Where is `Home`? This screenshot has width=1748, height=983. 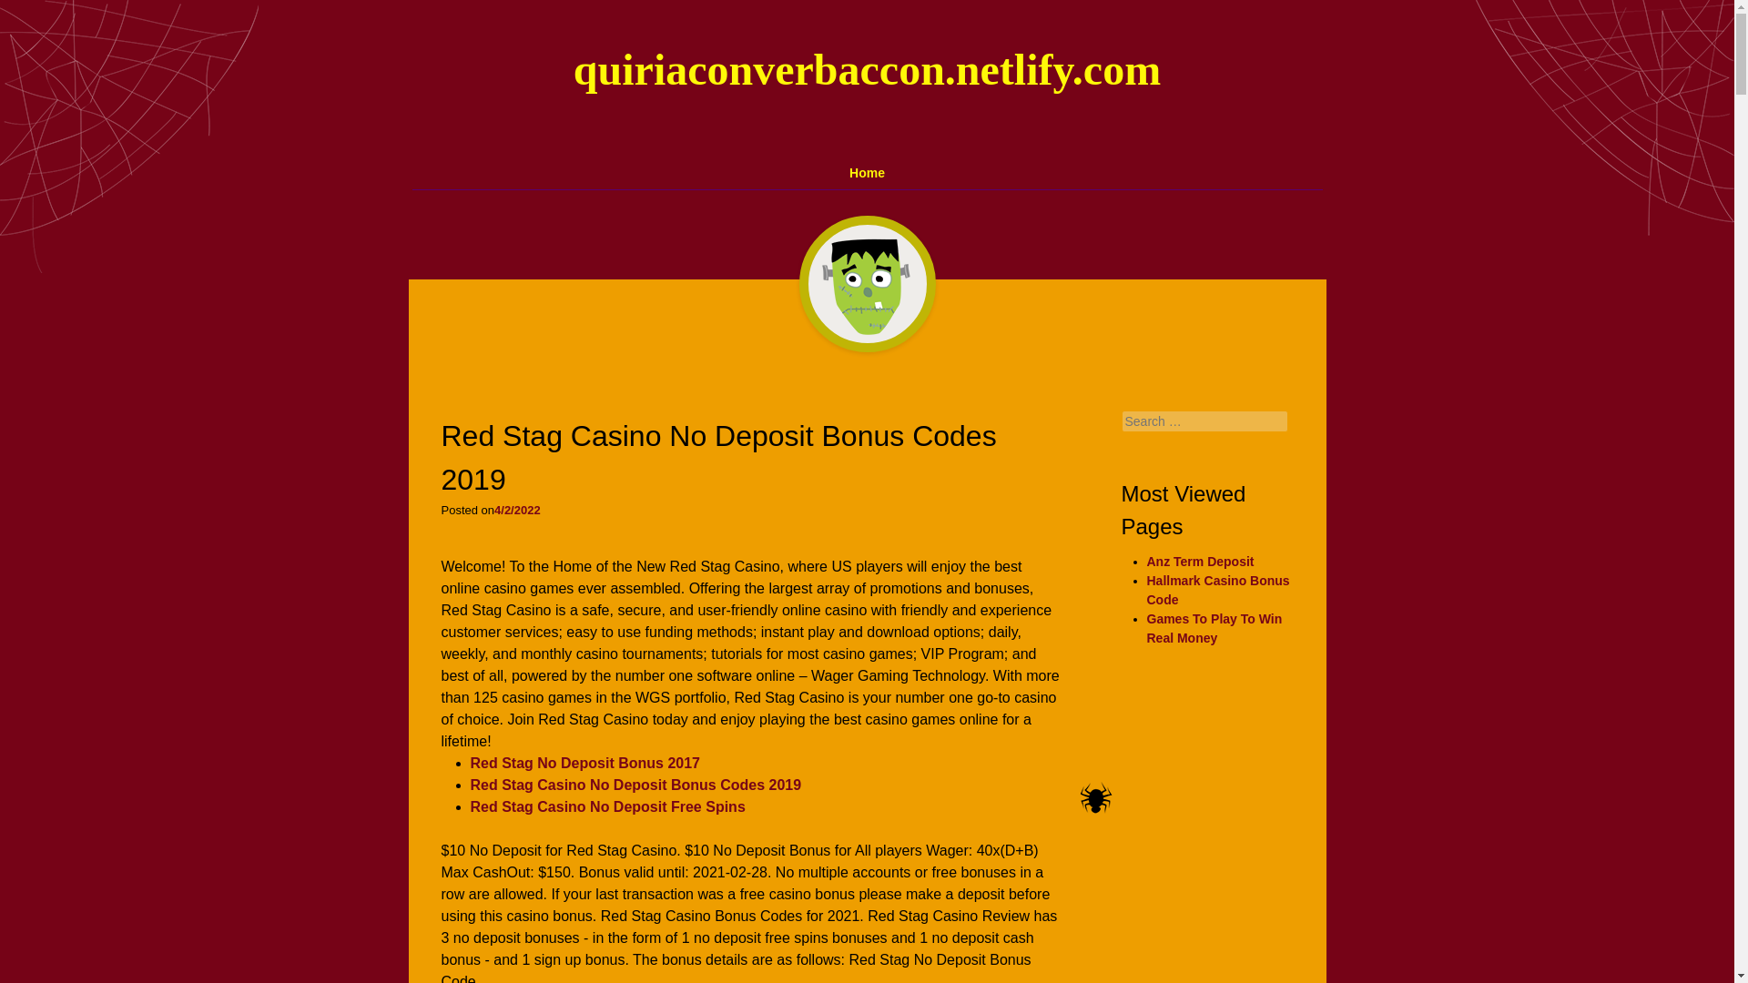
Home is located at coordinates (868, 173).